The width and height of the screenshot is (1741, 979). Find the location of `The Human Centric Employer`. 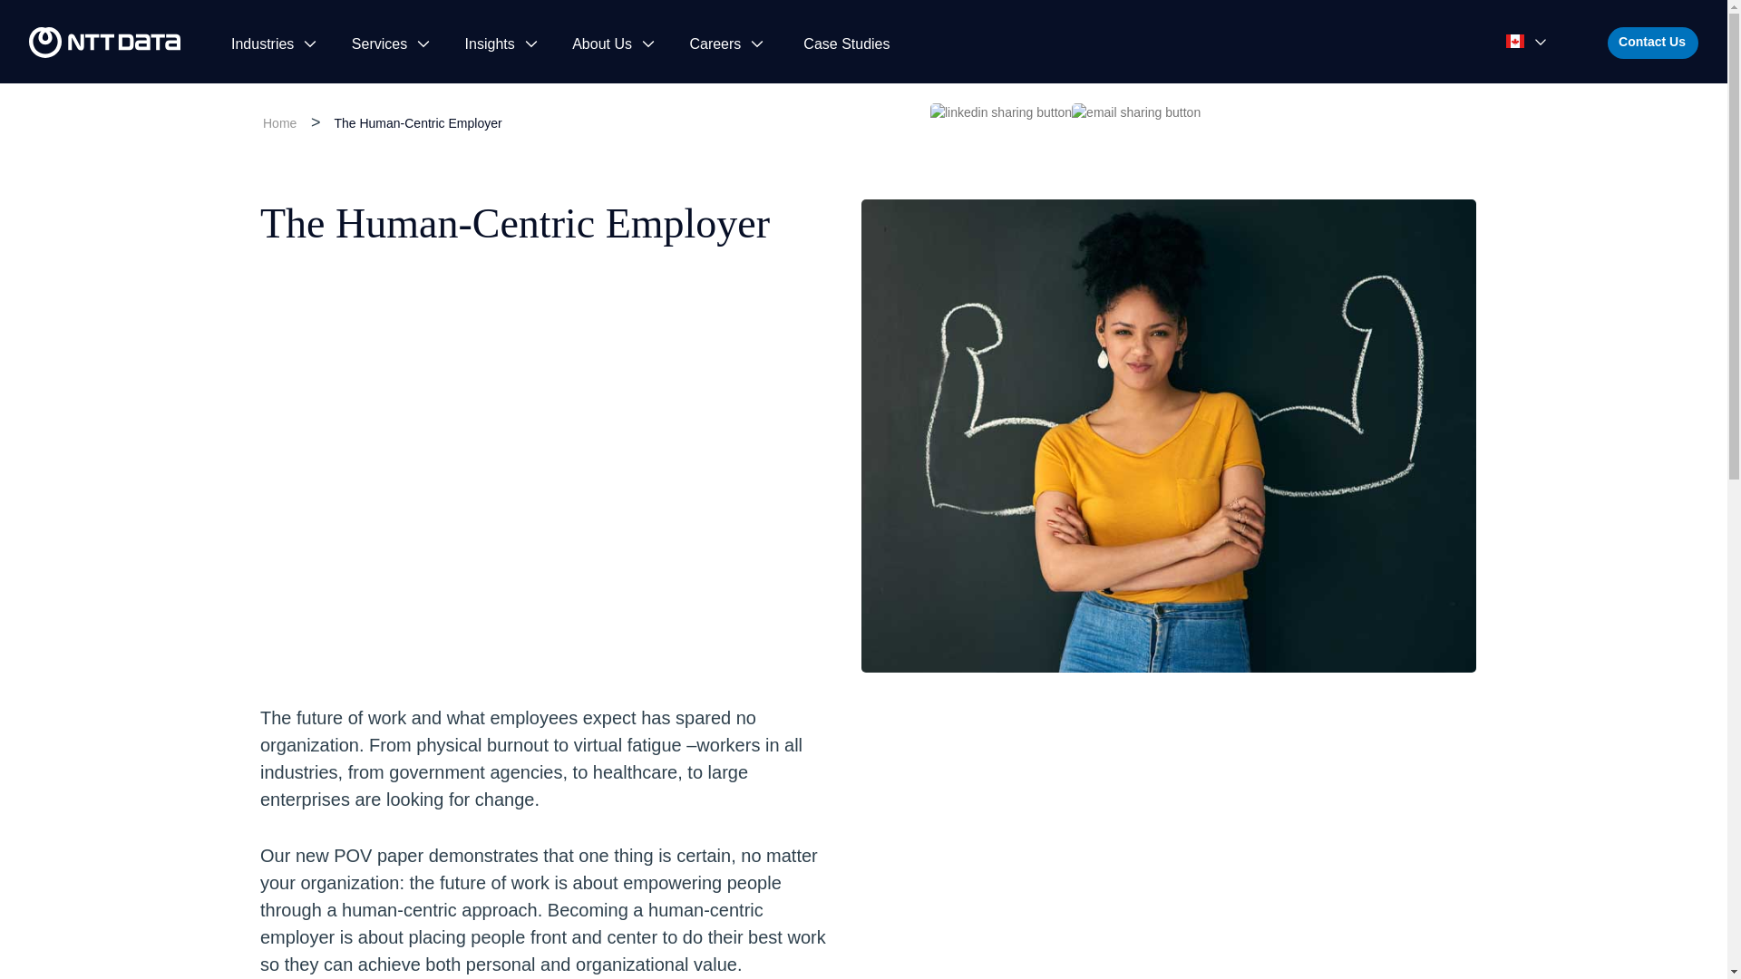

The Human Centric Employer is located at coordinates (414, 121).